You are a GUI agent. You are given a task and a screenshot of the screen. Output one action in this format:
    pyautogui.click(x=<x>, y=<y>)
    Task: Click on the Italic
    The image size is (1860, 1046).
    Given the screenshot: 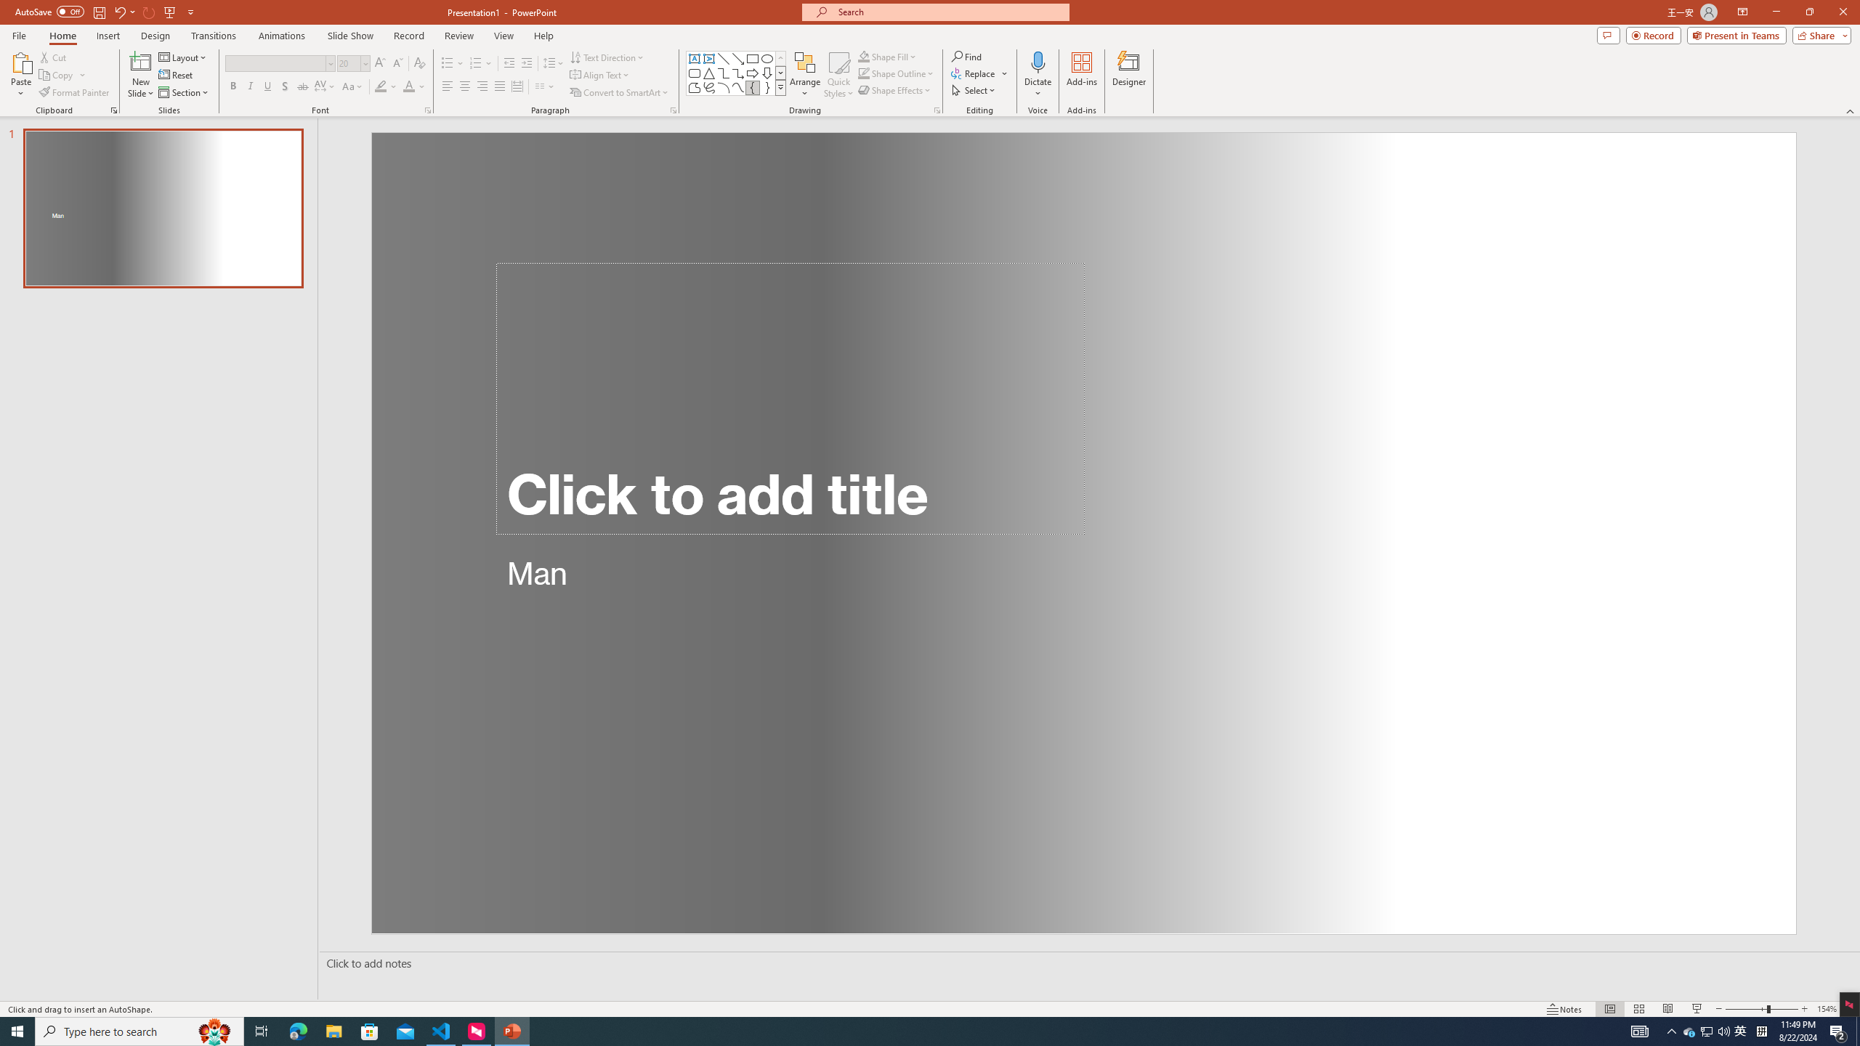 What is the action you would take?
    pyautogui.click(x=250, y=87)
    